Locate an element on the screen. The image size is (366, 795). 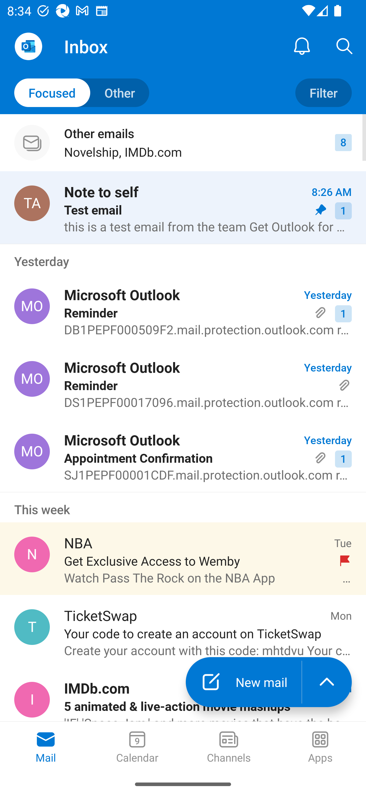
Toggle to other mails is located at coordinates (82, 93).